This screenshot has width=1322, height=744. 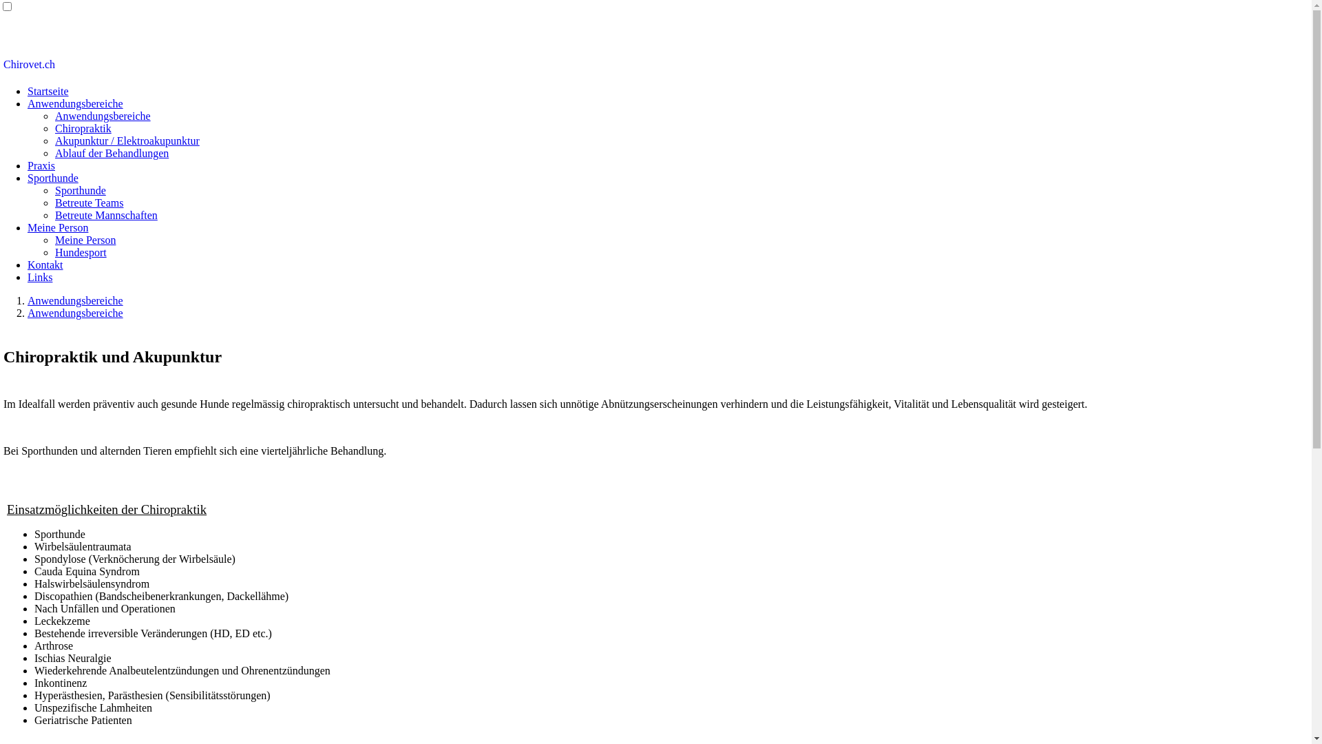 I want to click on Betreute Teams, so click(x=90, y=203).